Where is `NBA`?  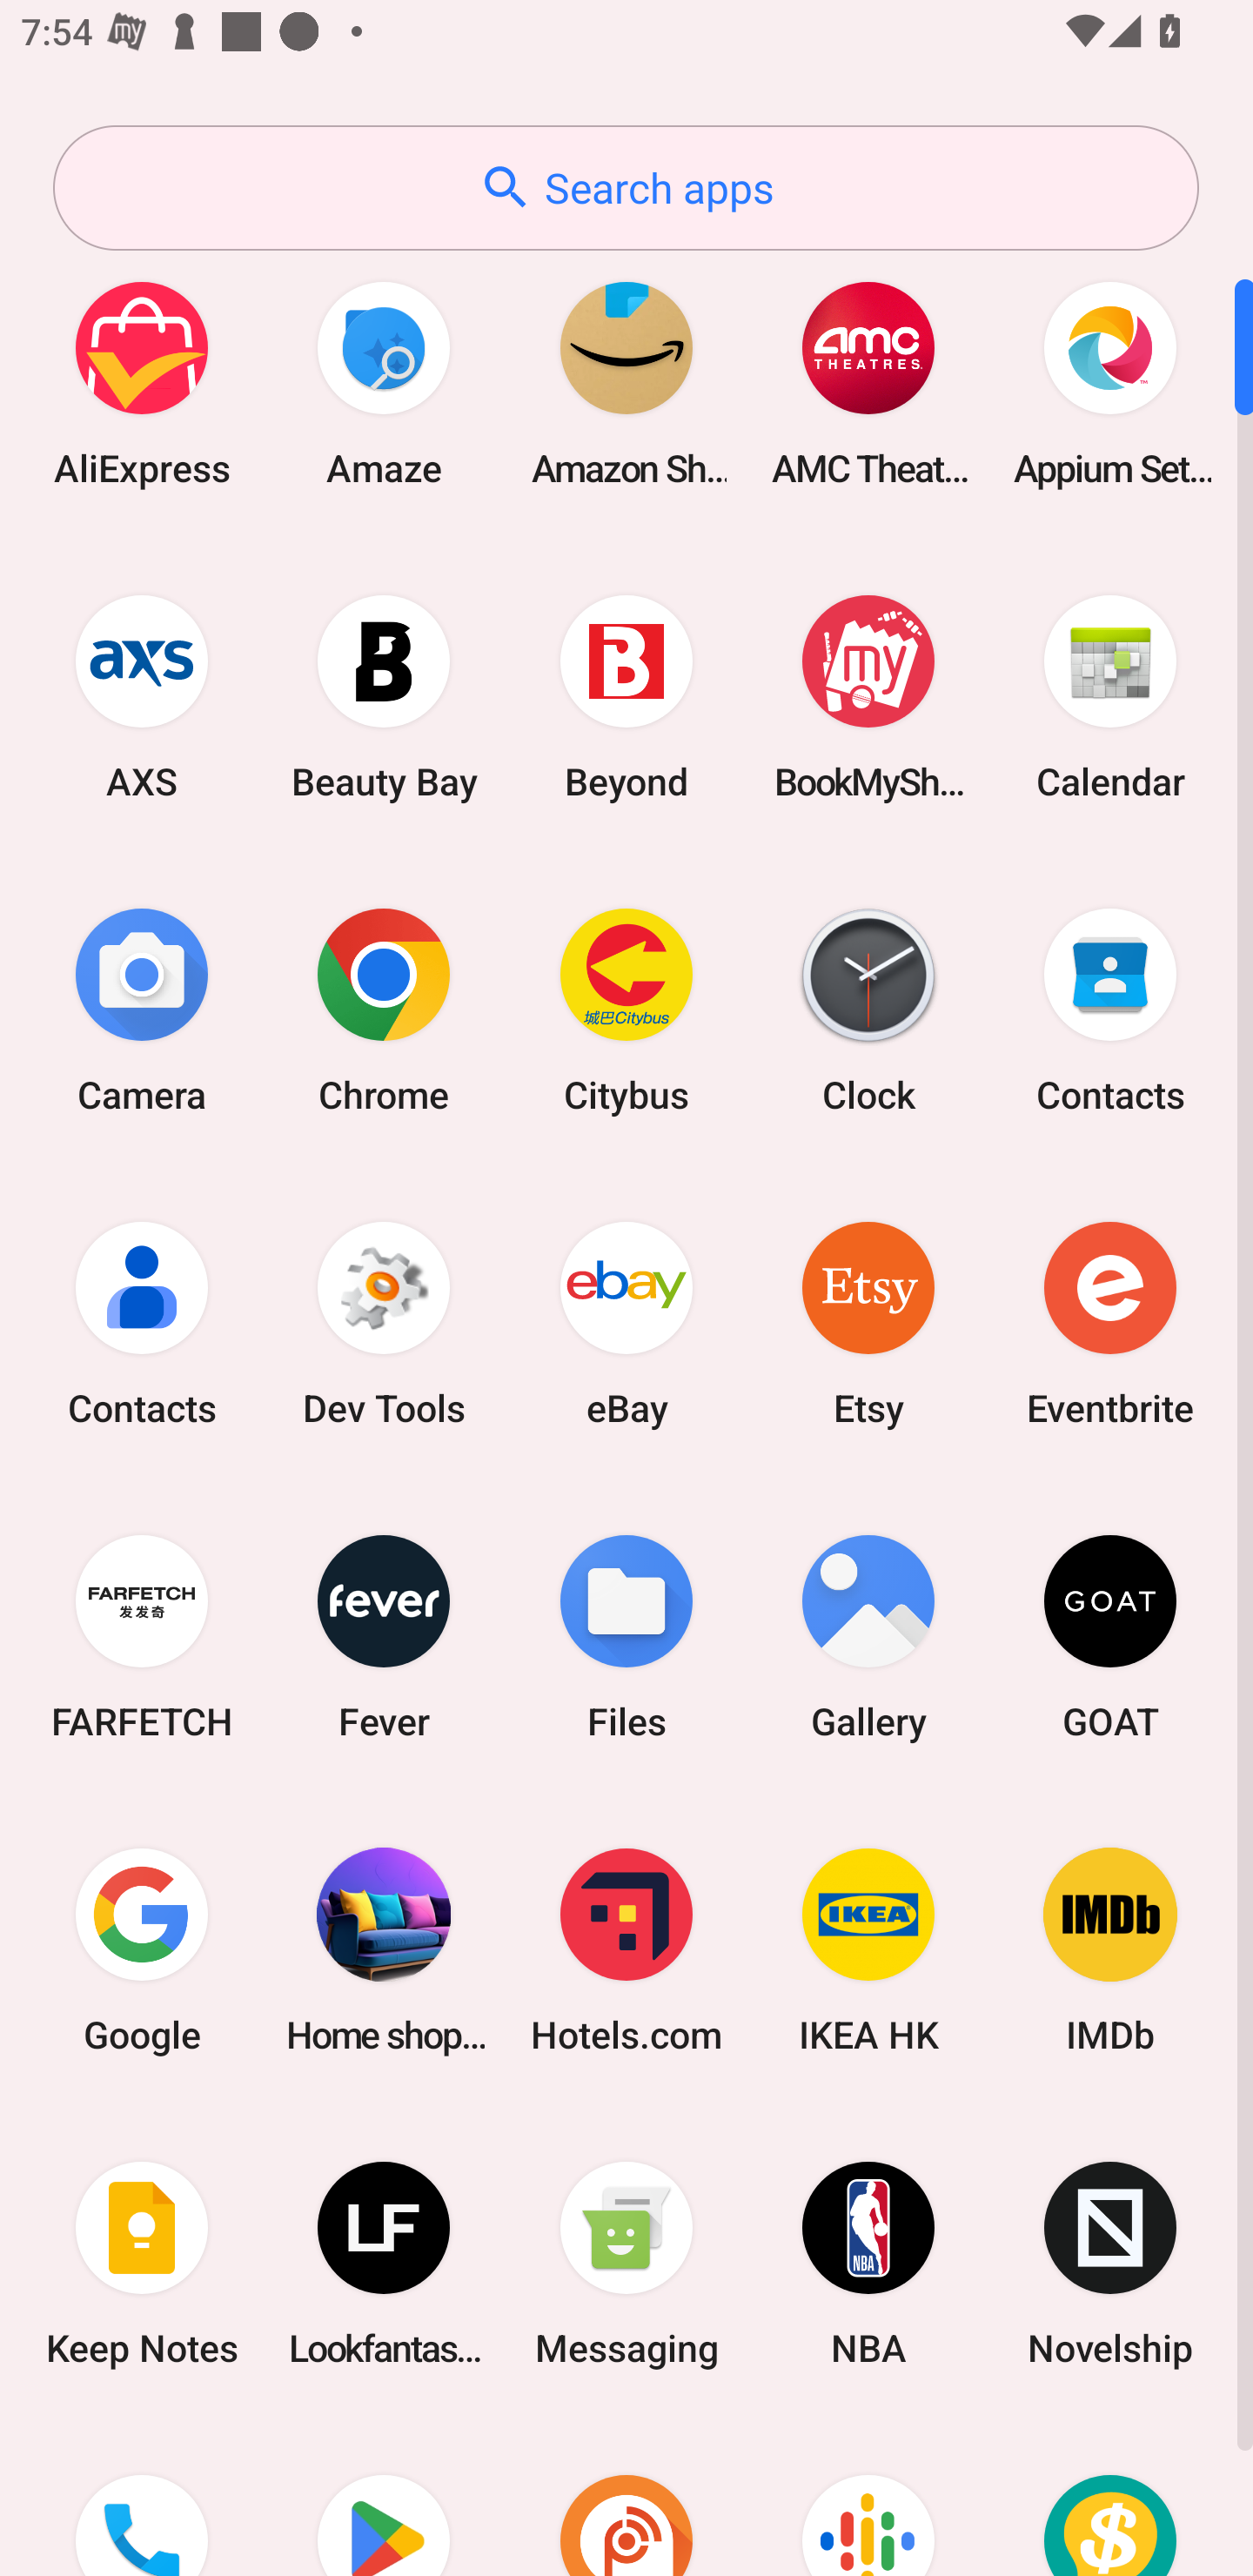 NBA is located at coordinates (868, 2264).